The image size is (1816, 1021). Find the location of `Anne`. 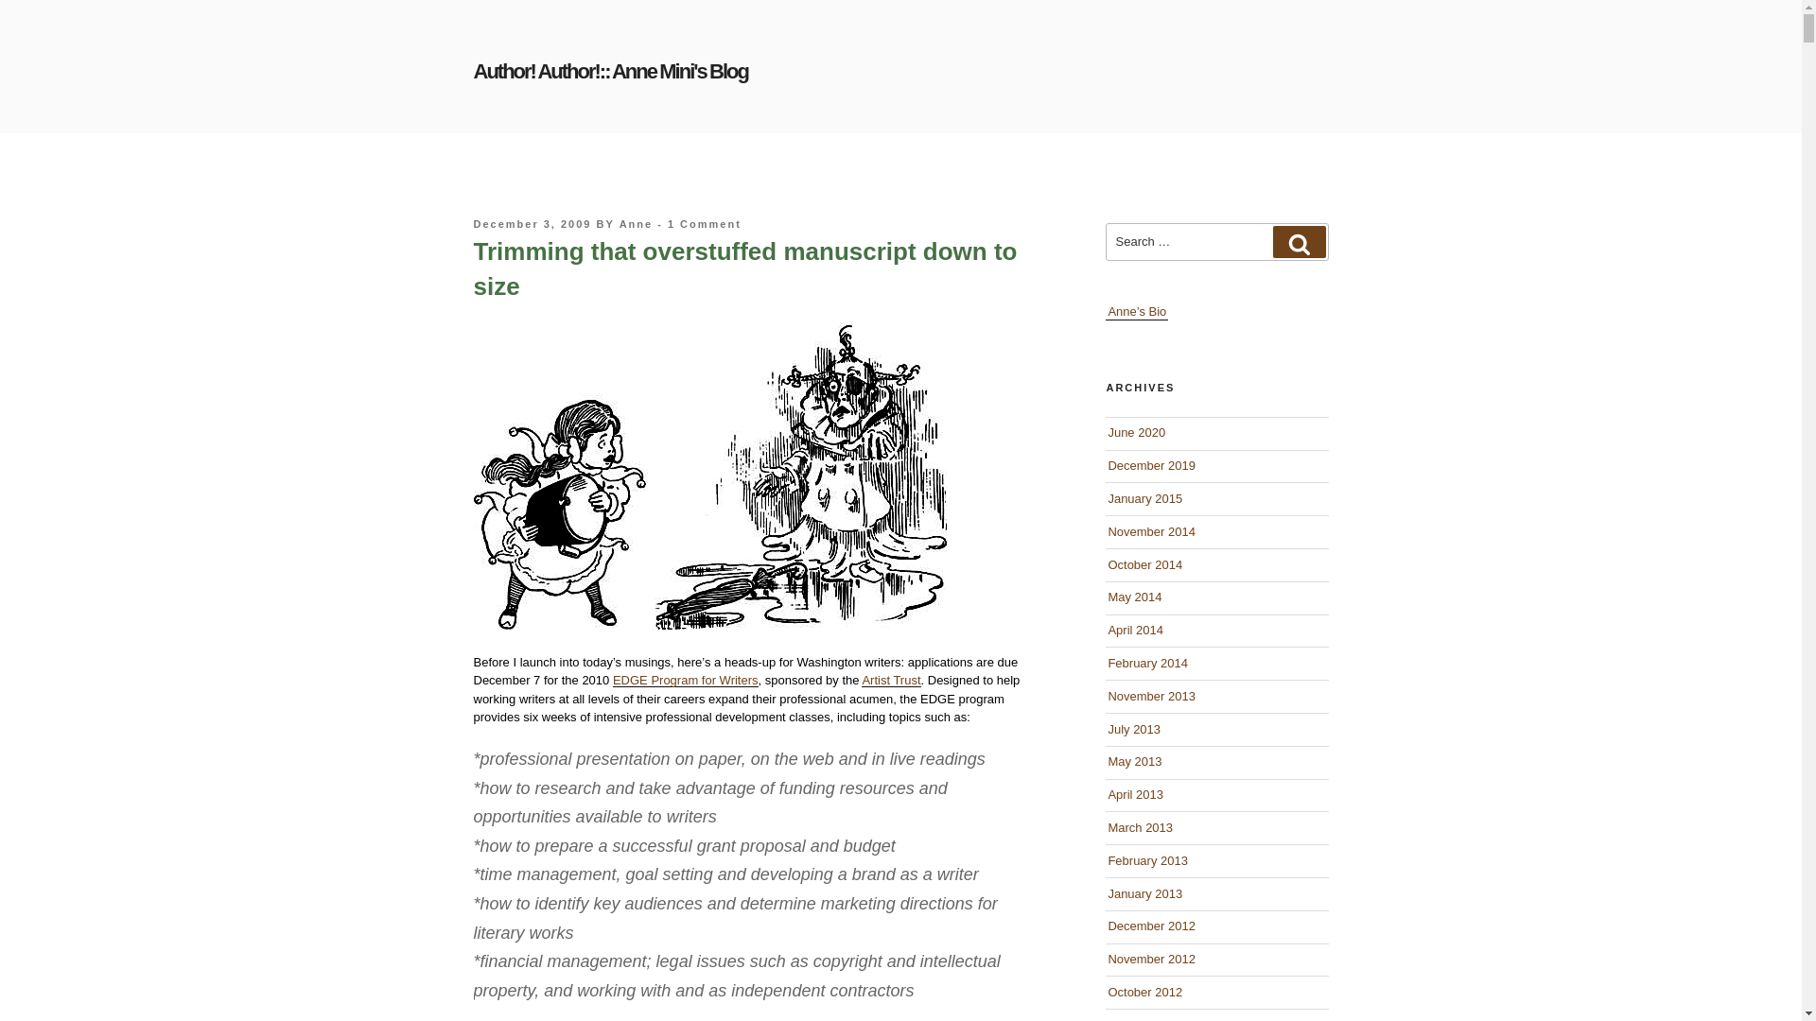

Anne is located at coordinates (636, 224).